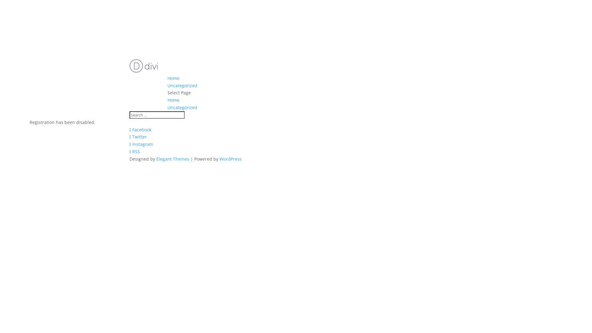 This screenshot has width=592, height=333. I want to click on Uncategorized, so click(183, 86).